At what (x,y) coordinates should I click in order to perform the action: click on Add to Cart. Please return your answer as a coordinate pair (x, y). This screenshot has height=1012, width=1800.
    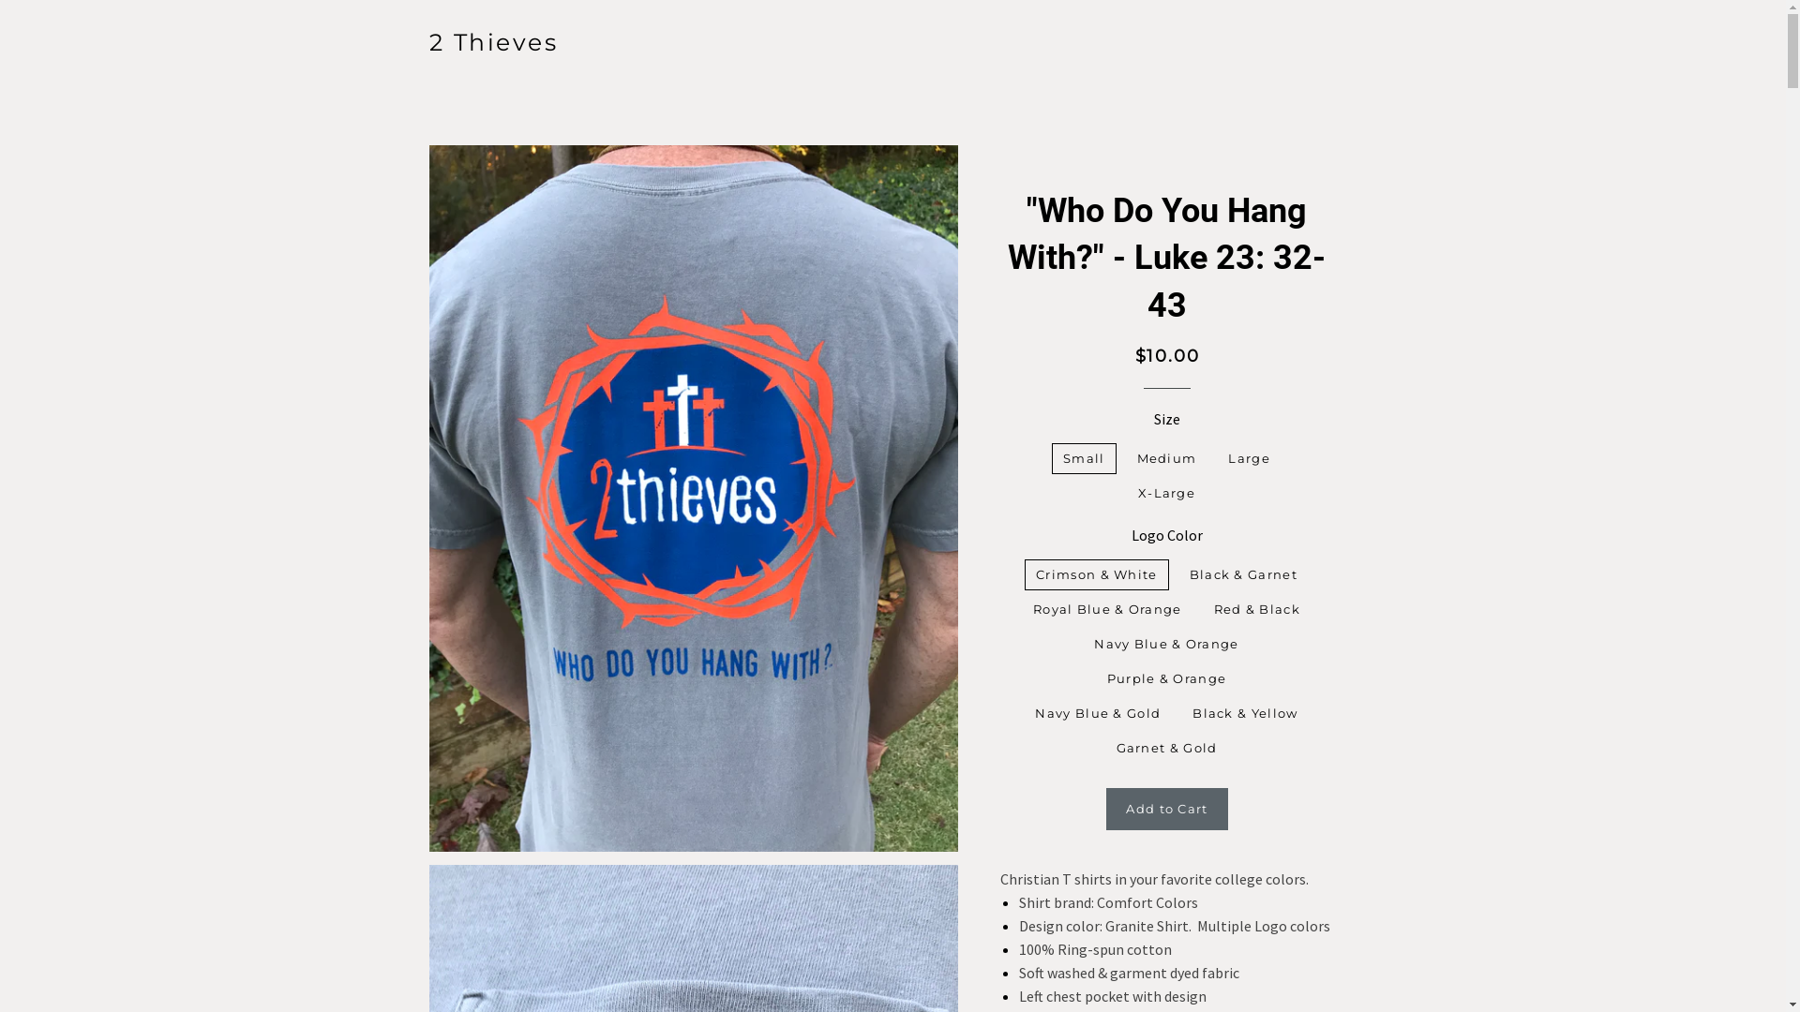
    Looking at the image, I should click on (1166, 809).